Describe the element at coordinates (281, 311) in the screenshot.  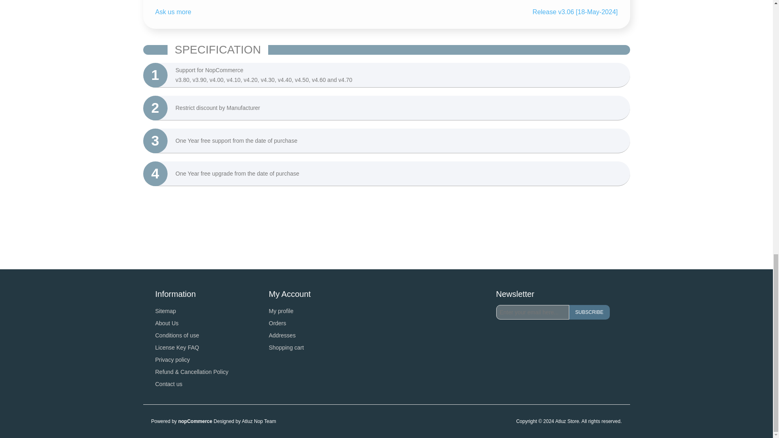
I see `My profile` at that location.